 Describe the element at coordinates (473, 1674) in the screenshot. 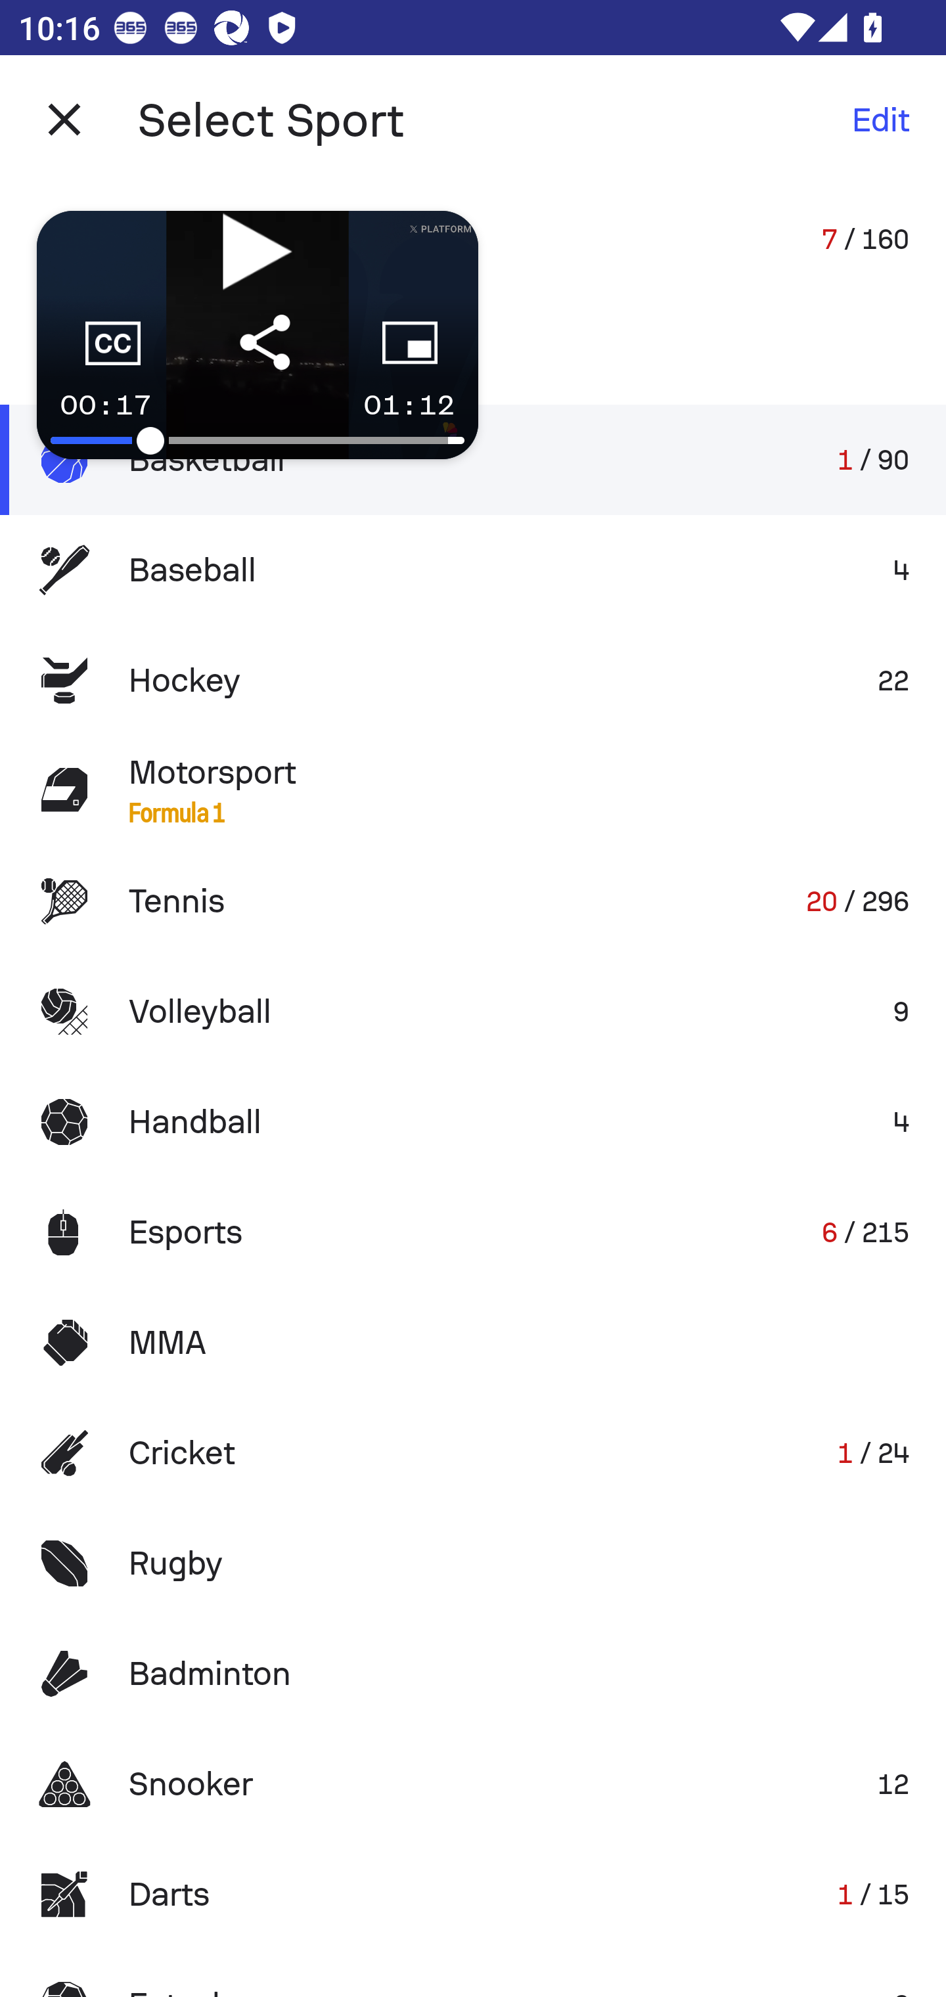

I see `Badminton` at that location.